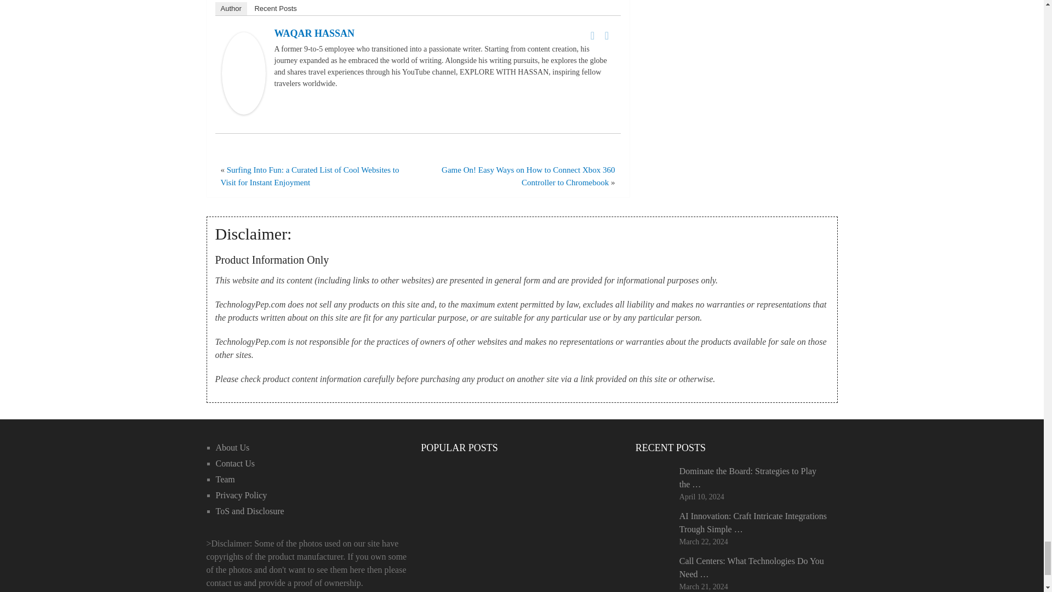 The height and width of the screenshot is (592, 1052). I want to click on Facebook, so click(593, 35).